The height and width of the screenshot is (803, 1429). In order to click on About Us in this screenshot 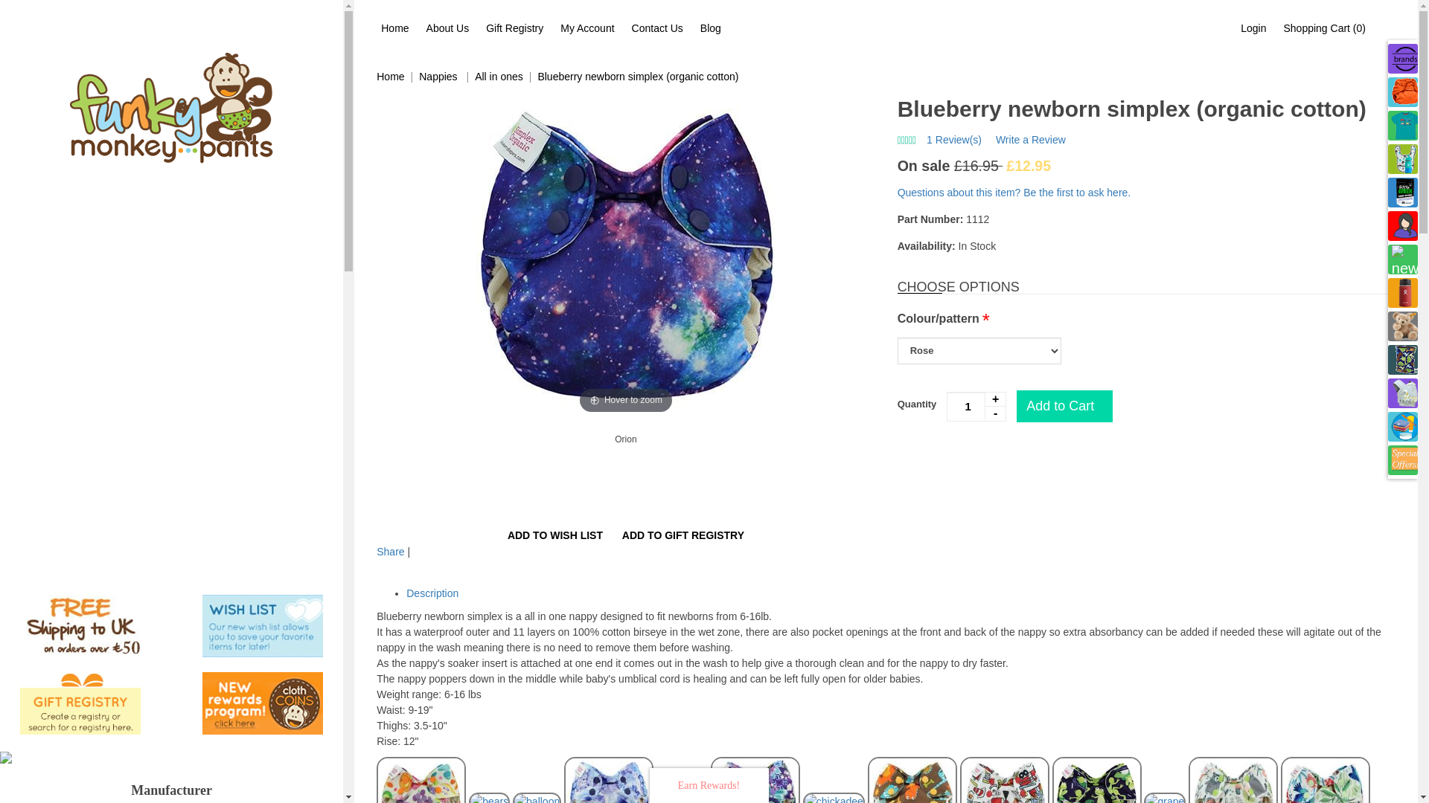, I will do `click(448, 28)`.